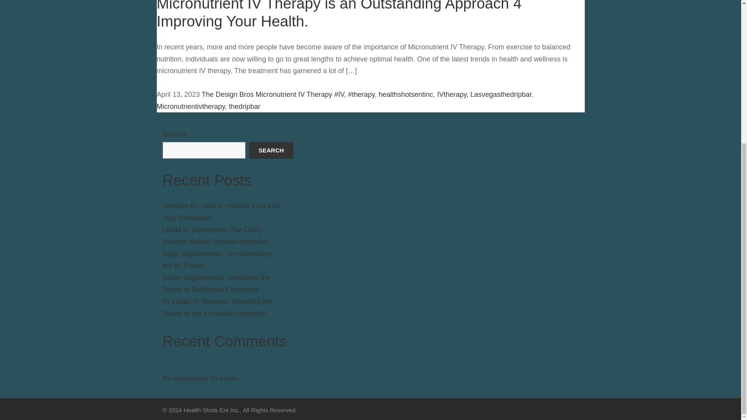 The width and height of the screenshot is (747, 420). What do you see at coordinates (271, 150) in the screenshot?
I see `SEARCH` at bounding box center [271, 150].